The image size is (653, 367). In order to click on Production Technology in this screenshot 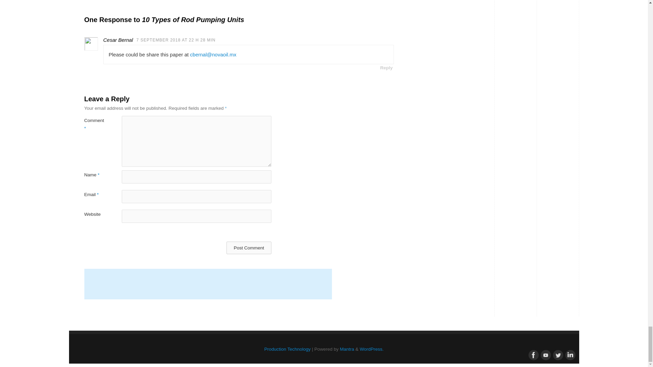, I will do `click(287, 349)`.